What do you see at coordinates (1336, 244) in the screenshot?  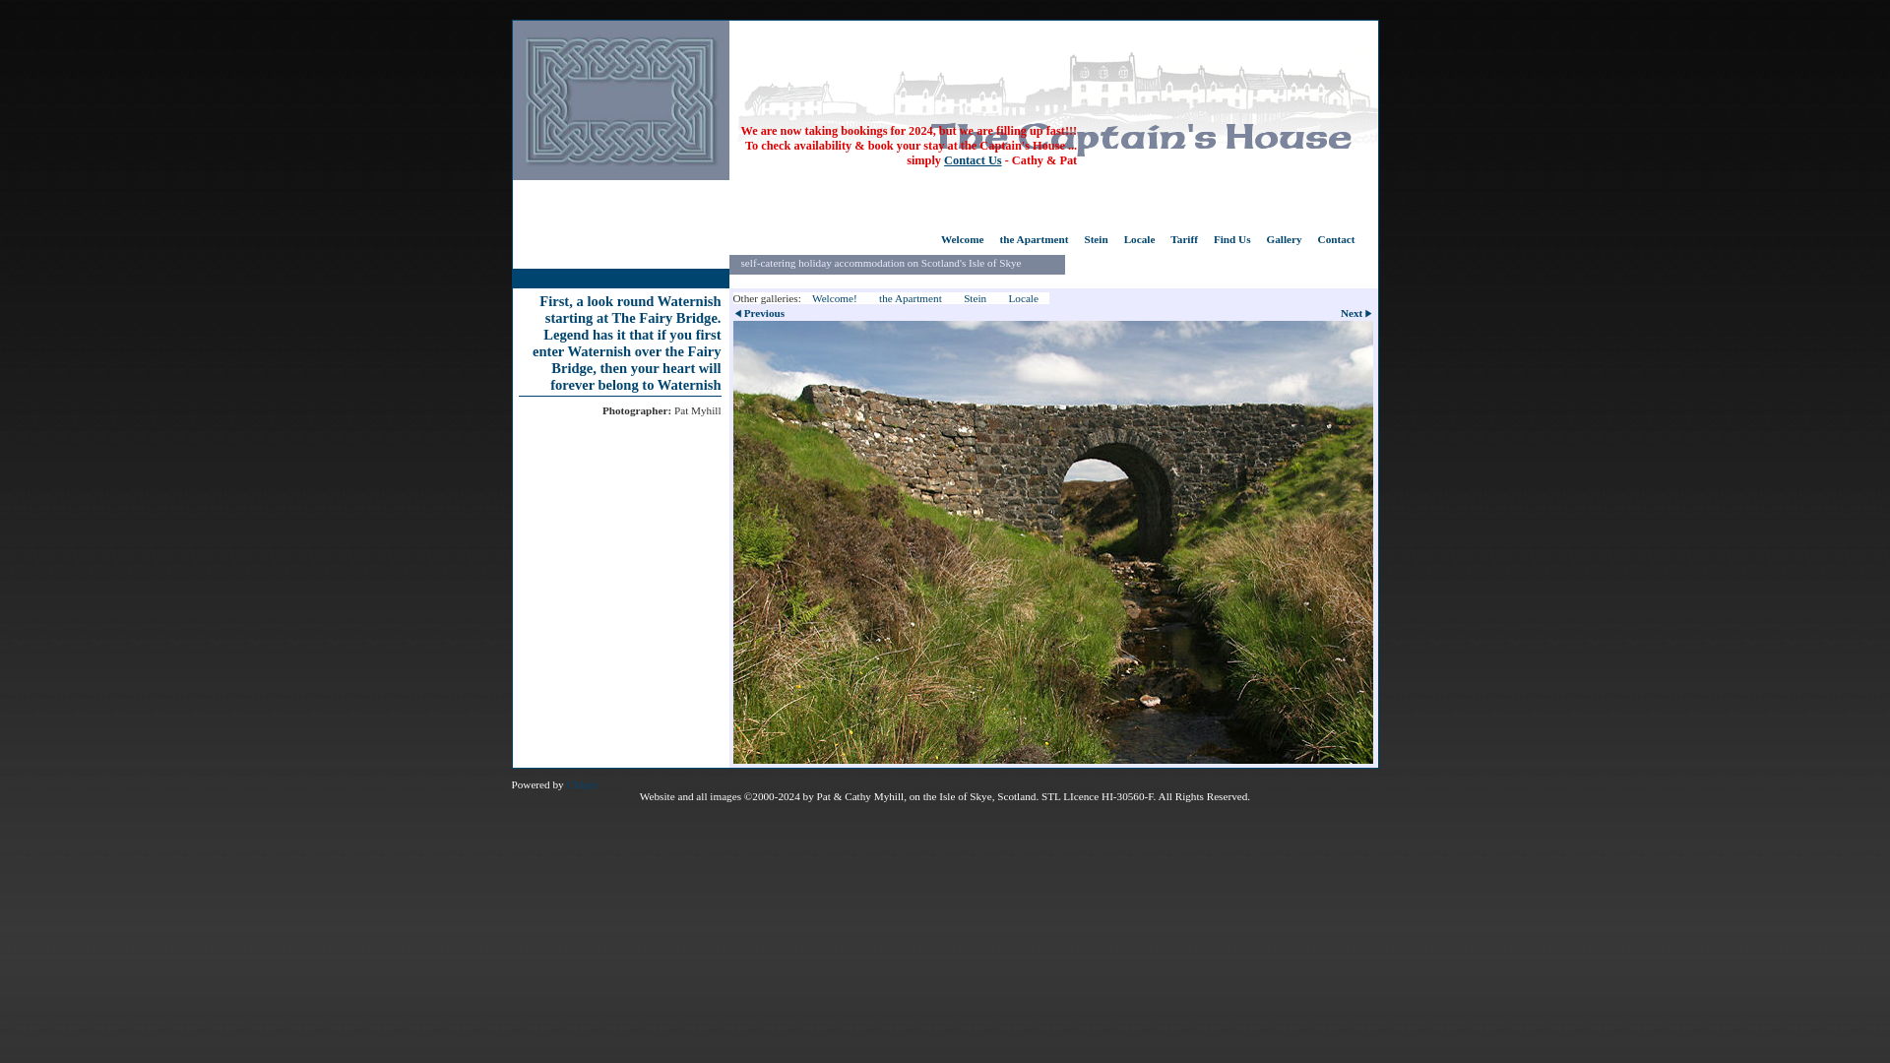 I see `Contact` at bounding box center [1336, 244].